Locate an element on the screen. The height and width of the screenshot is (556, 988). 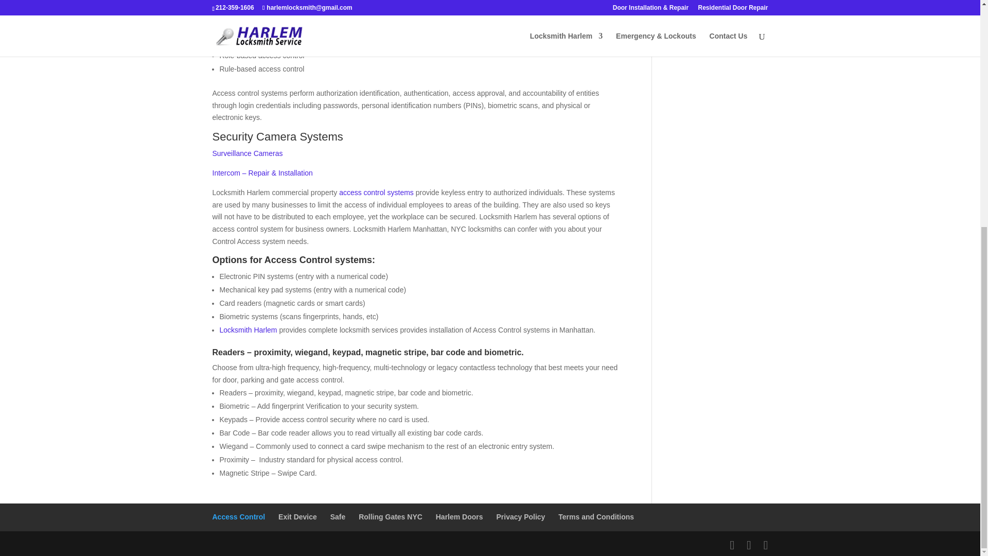
access control systems is located at coordinates (376, 193).